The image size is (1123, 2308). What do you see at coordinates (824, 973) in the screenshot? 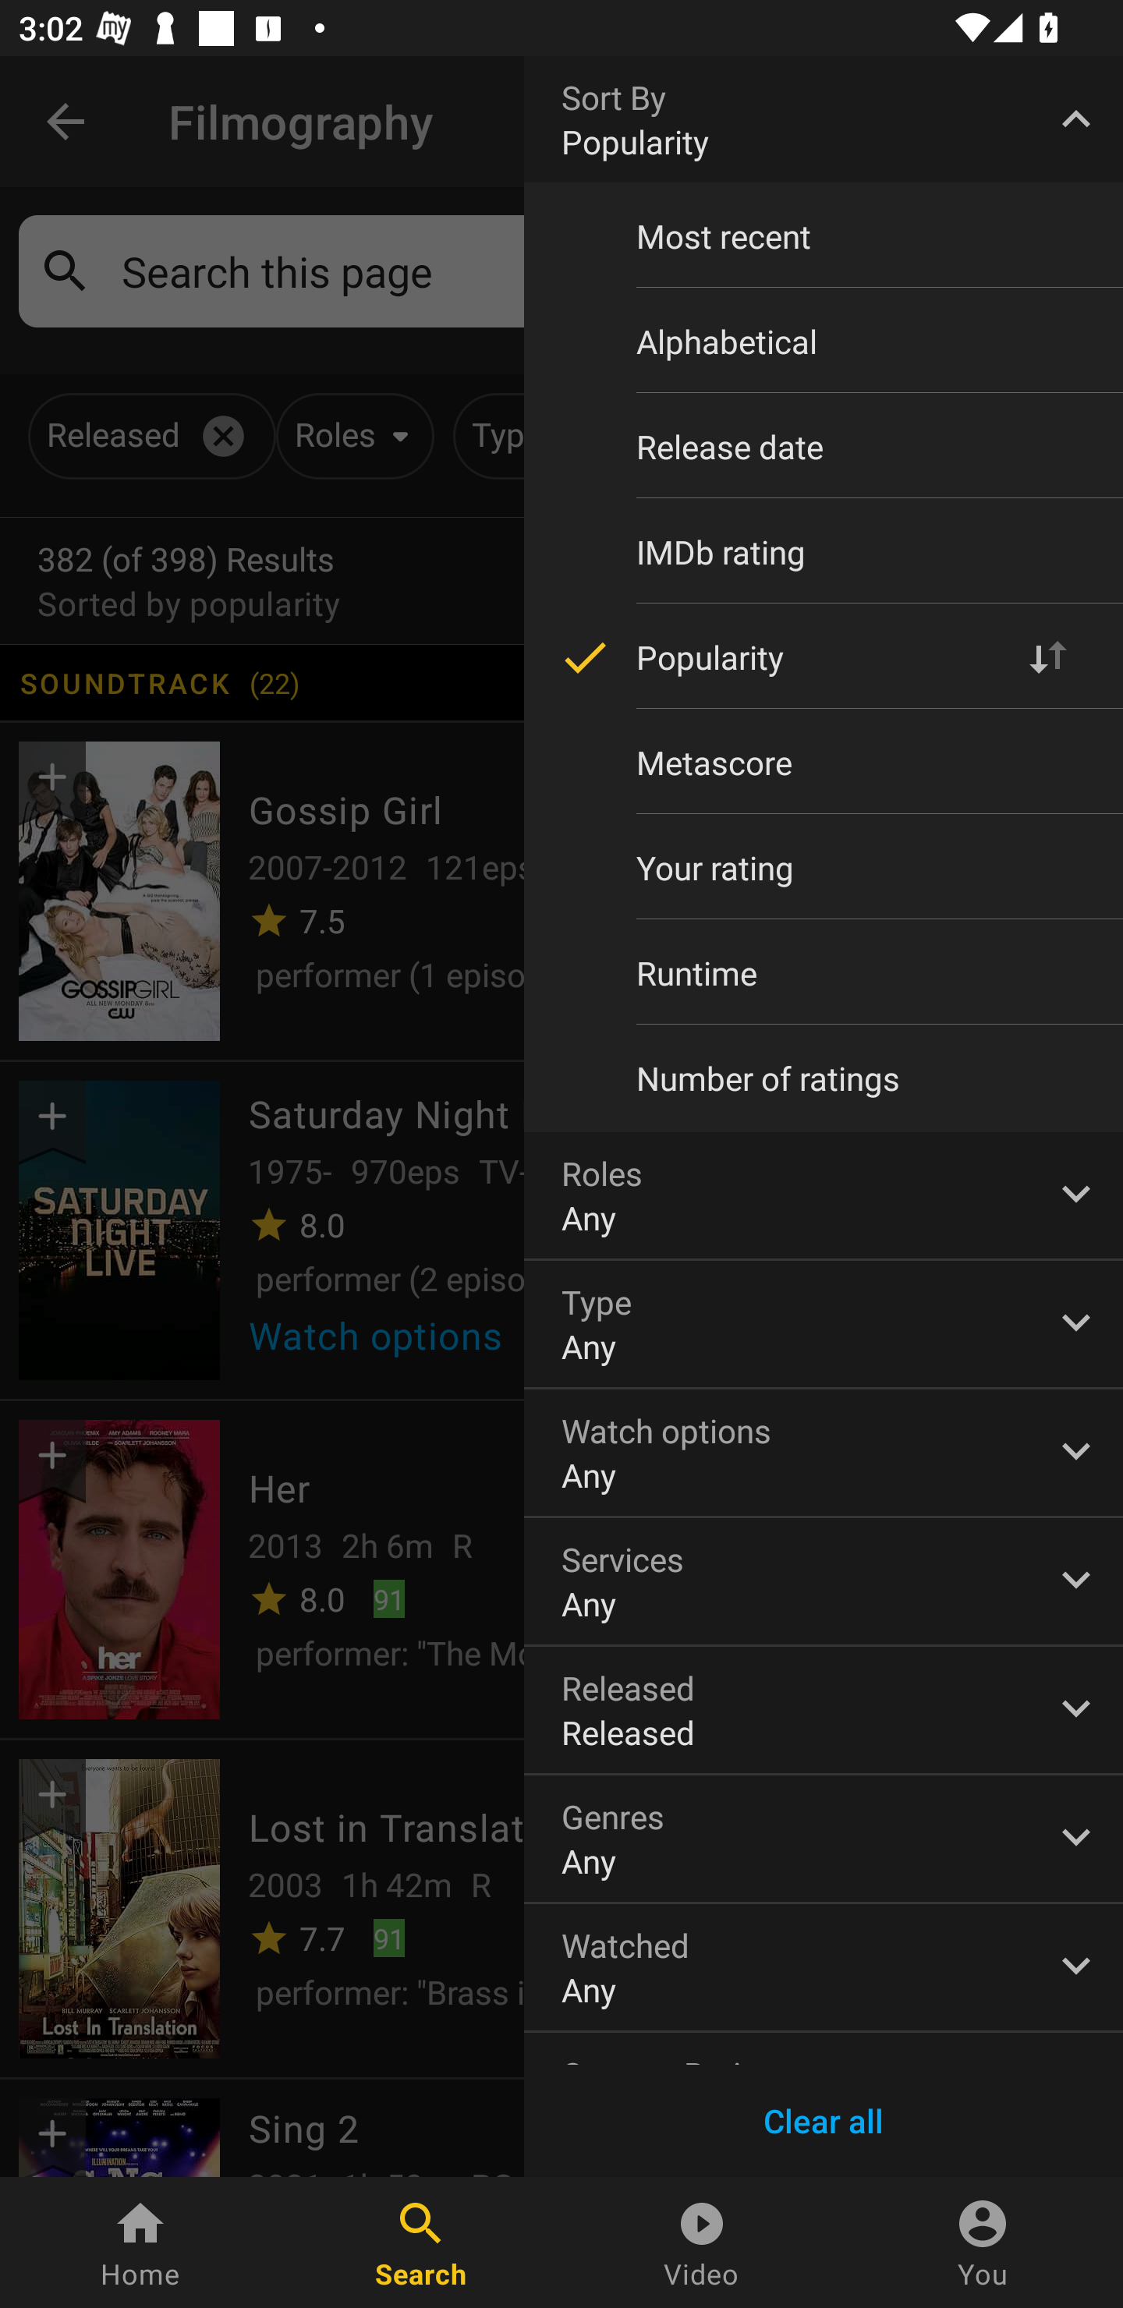
I see `Runtime` at bounding box center [824, 973].